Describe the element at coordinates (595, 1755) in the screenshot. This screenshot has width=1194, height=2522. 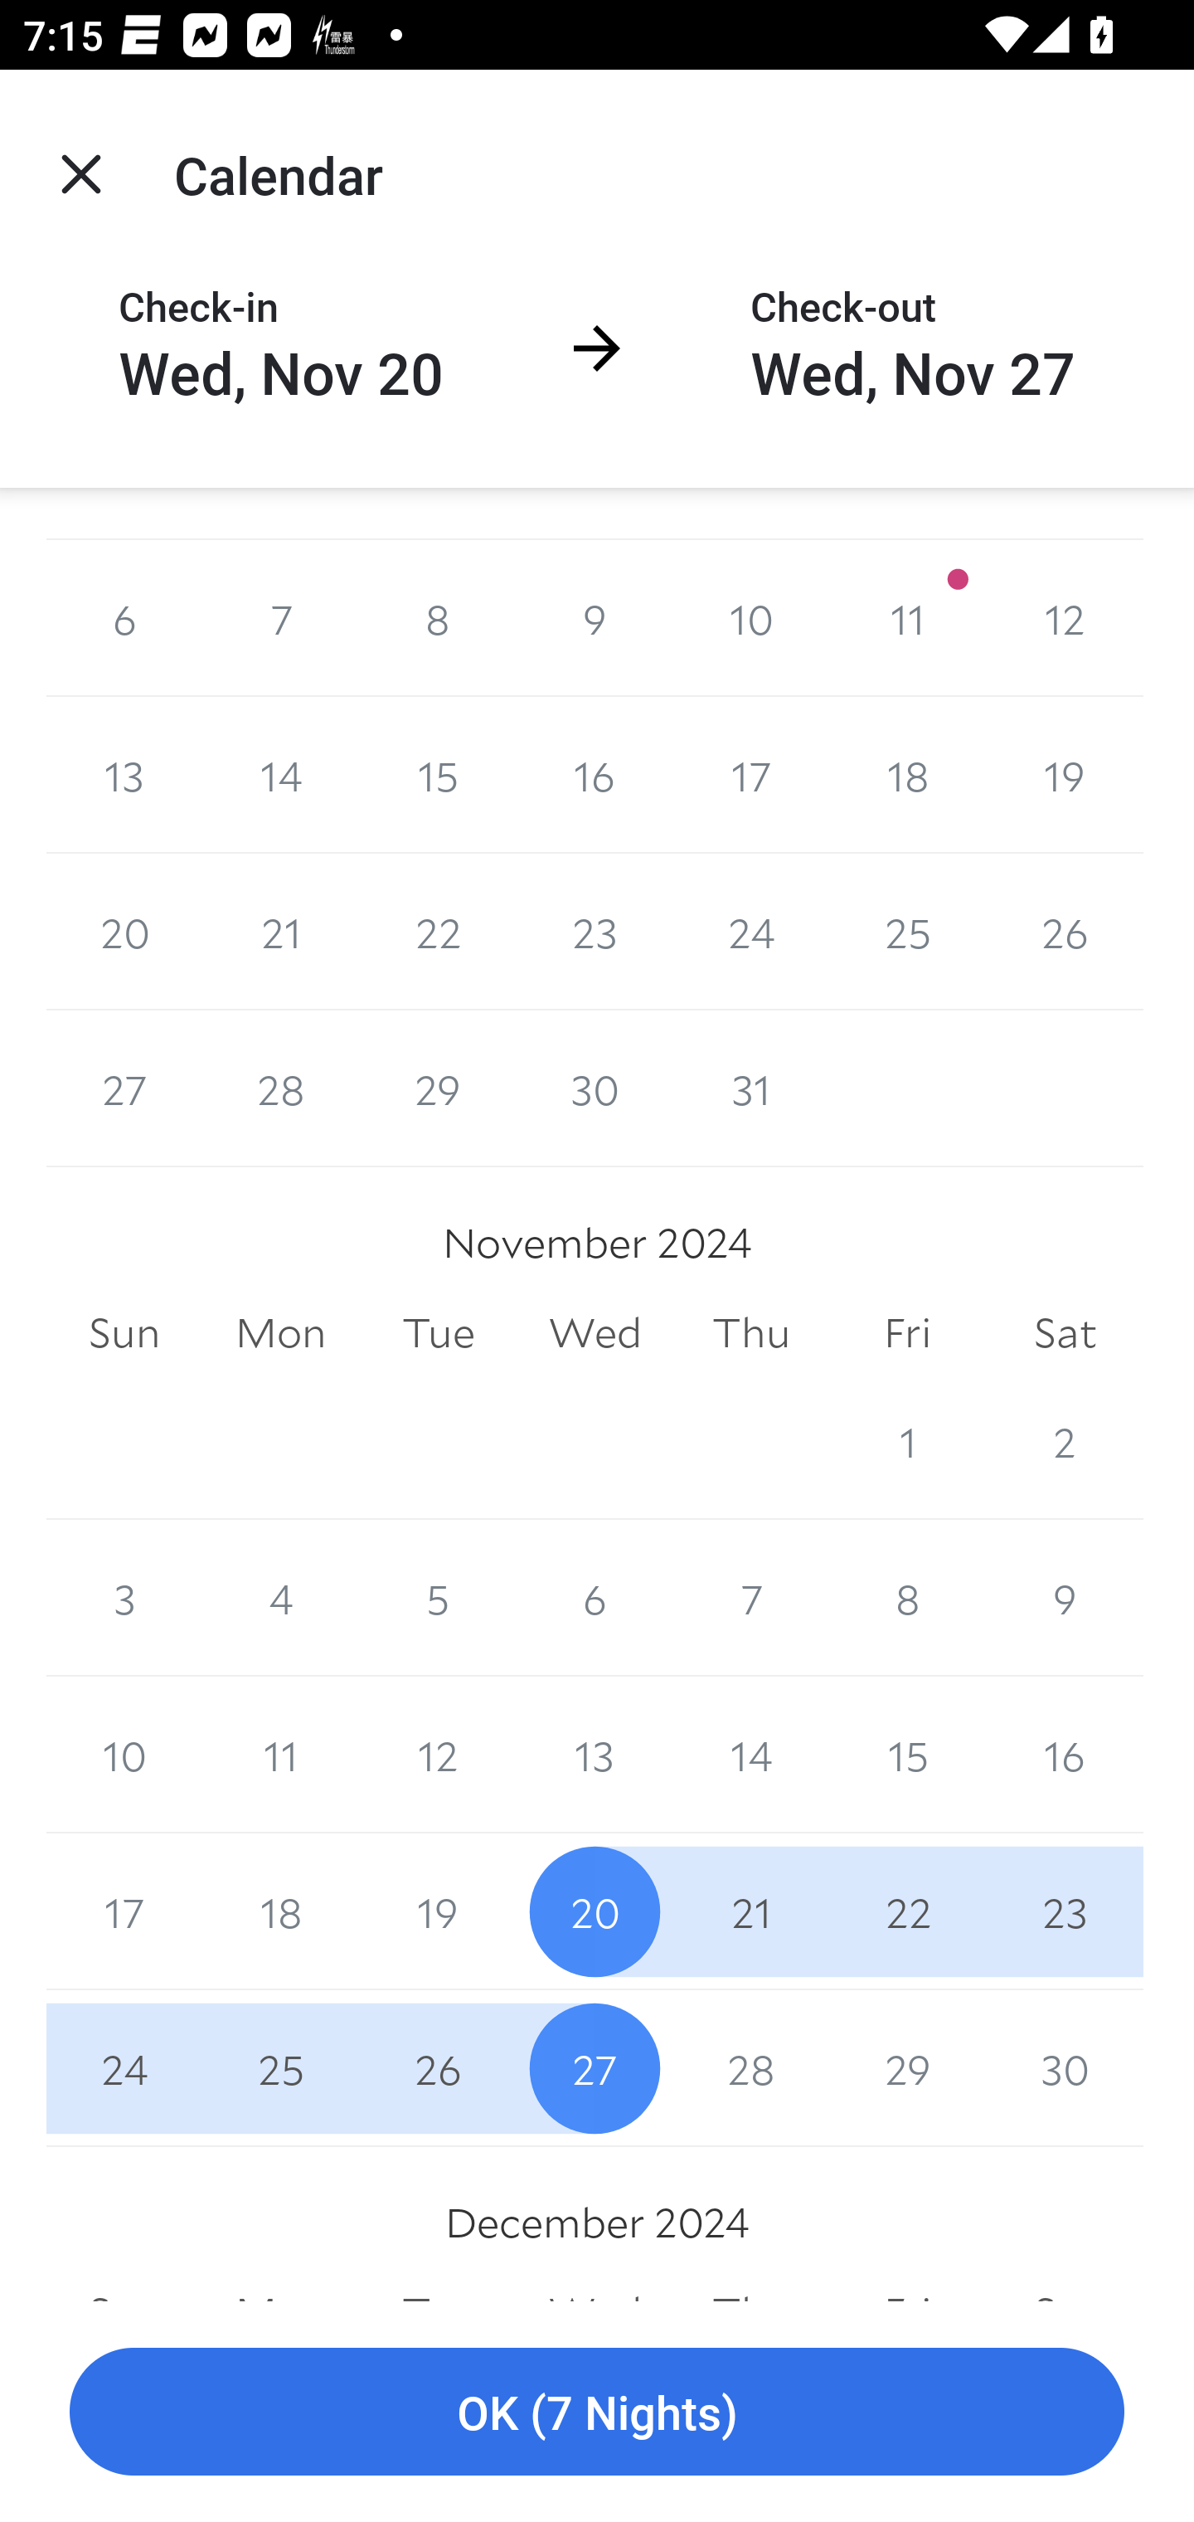
I see `13 13 November 2024` at that location.